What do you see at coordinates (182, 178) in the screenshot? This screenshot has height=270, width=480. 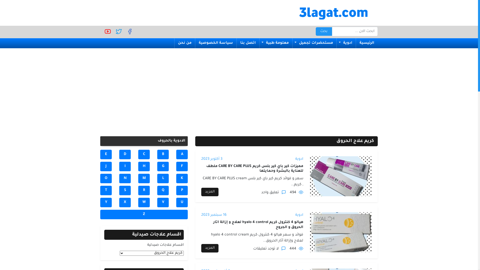 I see `K` at bounding box center [182, 178].